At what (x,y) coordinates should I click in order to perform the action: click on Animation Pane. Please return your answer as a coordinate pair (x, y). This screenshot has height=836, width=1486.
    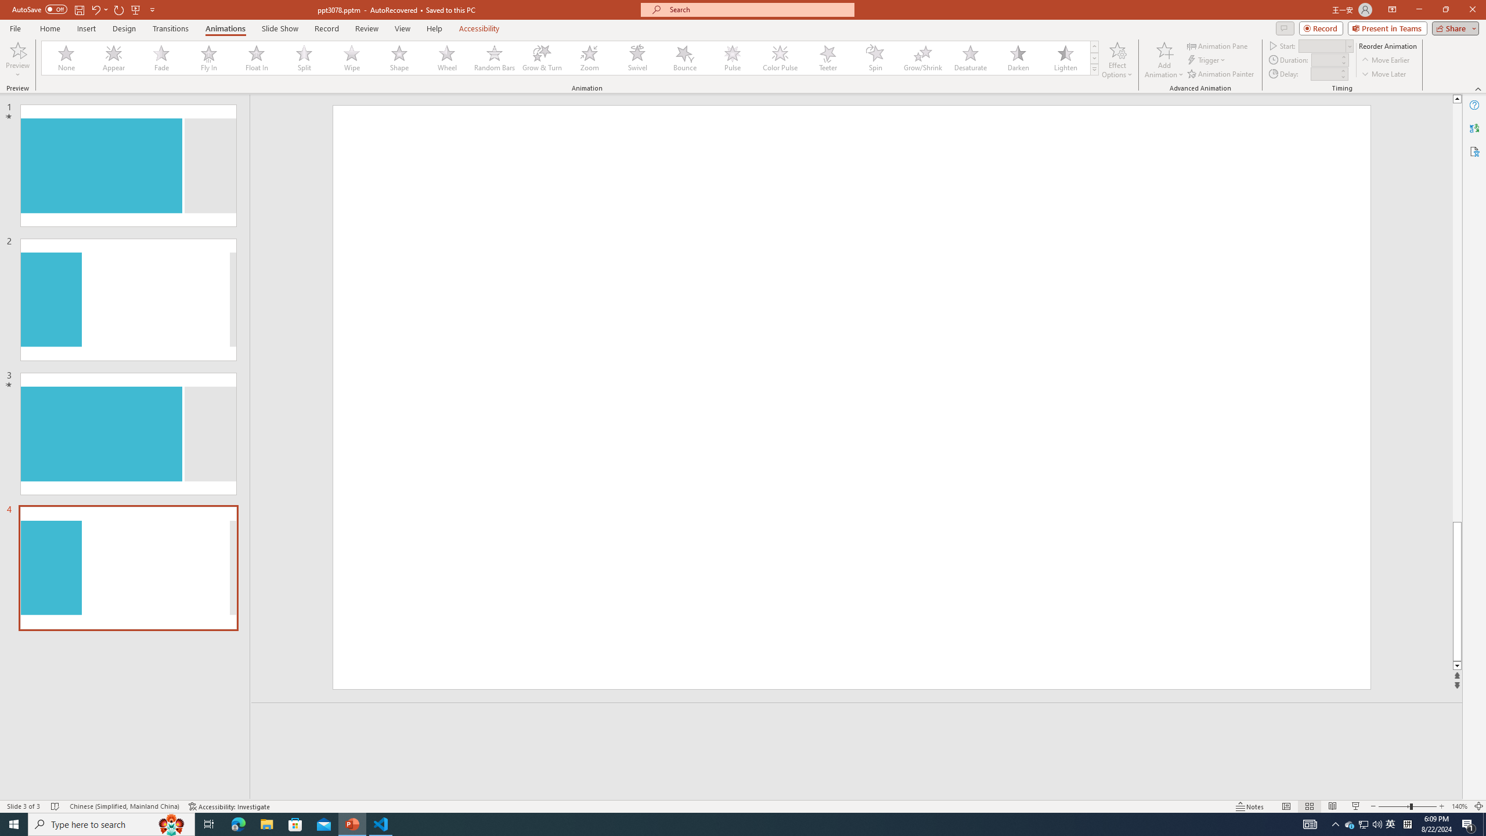
    Looking at the image, I should click on (1218, 45).